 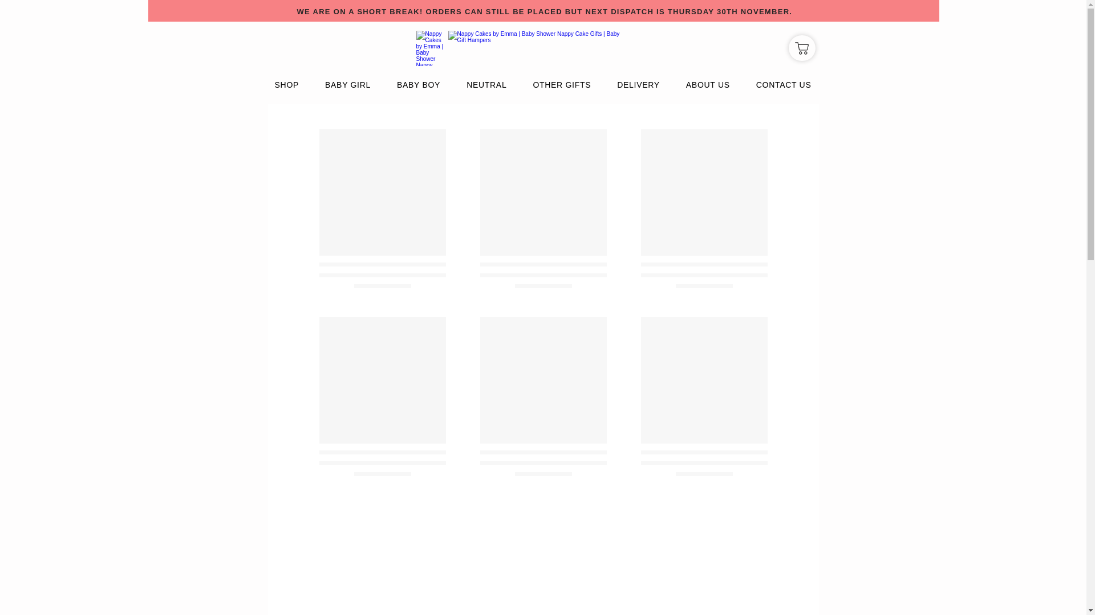 What do you see at coordinates (419, 85) in the screenshot?
I see `BABY BOY` at bounding box center [419, 85].